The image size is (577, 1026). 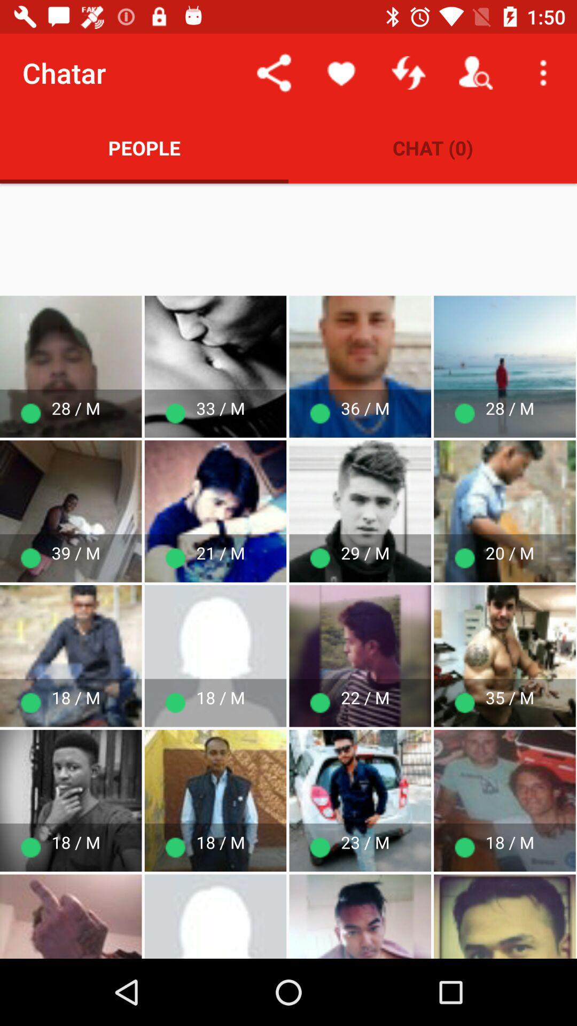 I want to click on launch icon above the chat (0) app, so click(x=341, y=73).